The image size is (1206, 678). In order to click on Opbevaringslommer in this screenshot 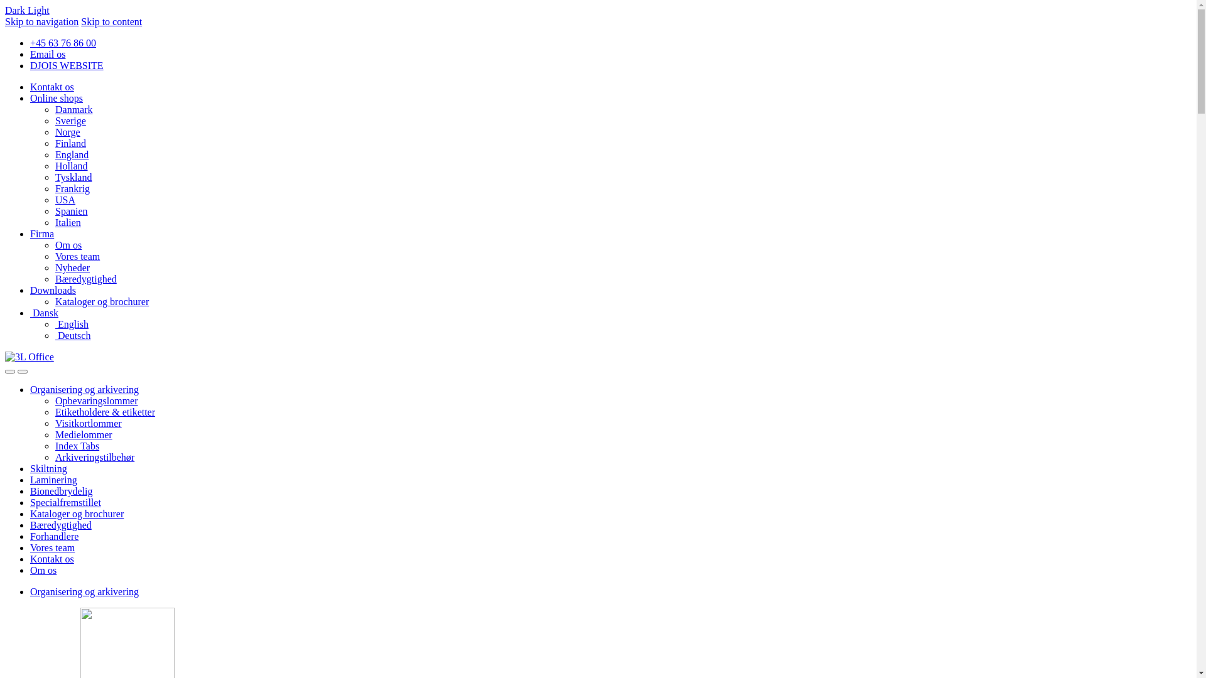, I will do `click(97, 401)`.